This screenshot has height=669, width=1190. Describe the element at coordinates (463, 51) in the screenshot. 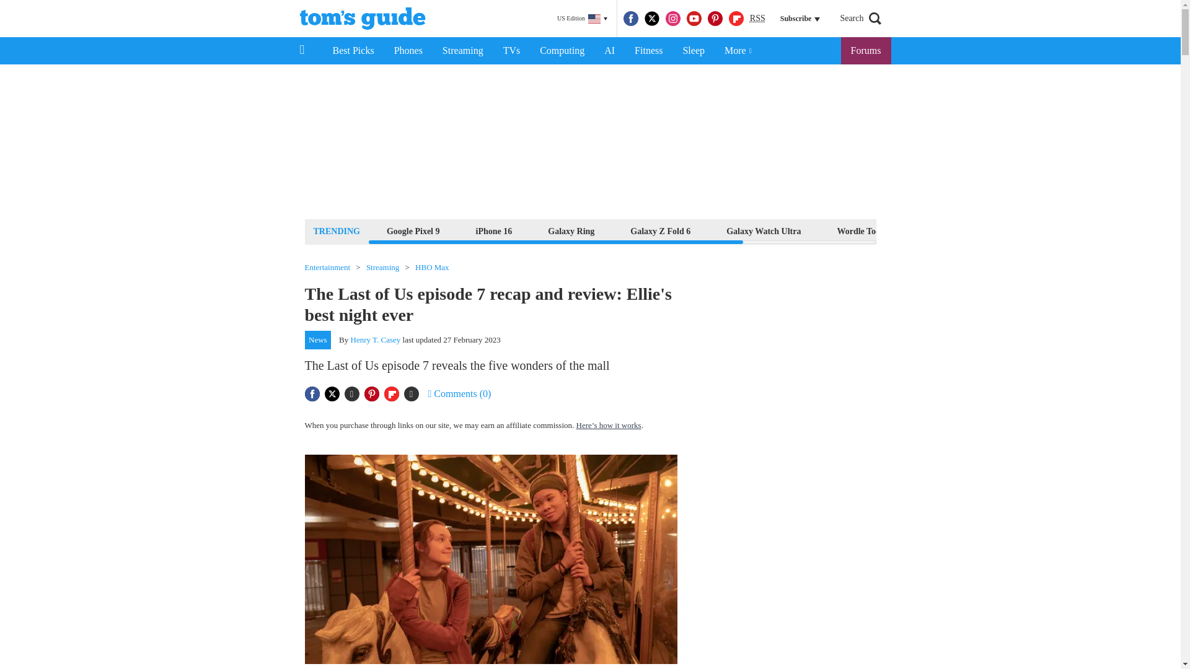

I see `Streaming` at that location.